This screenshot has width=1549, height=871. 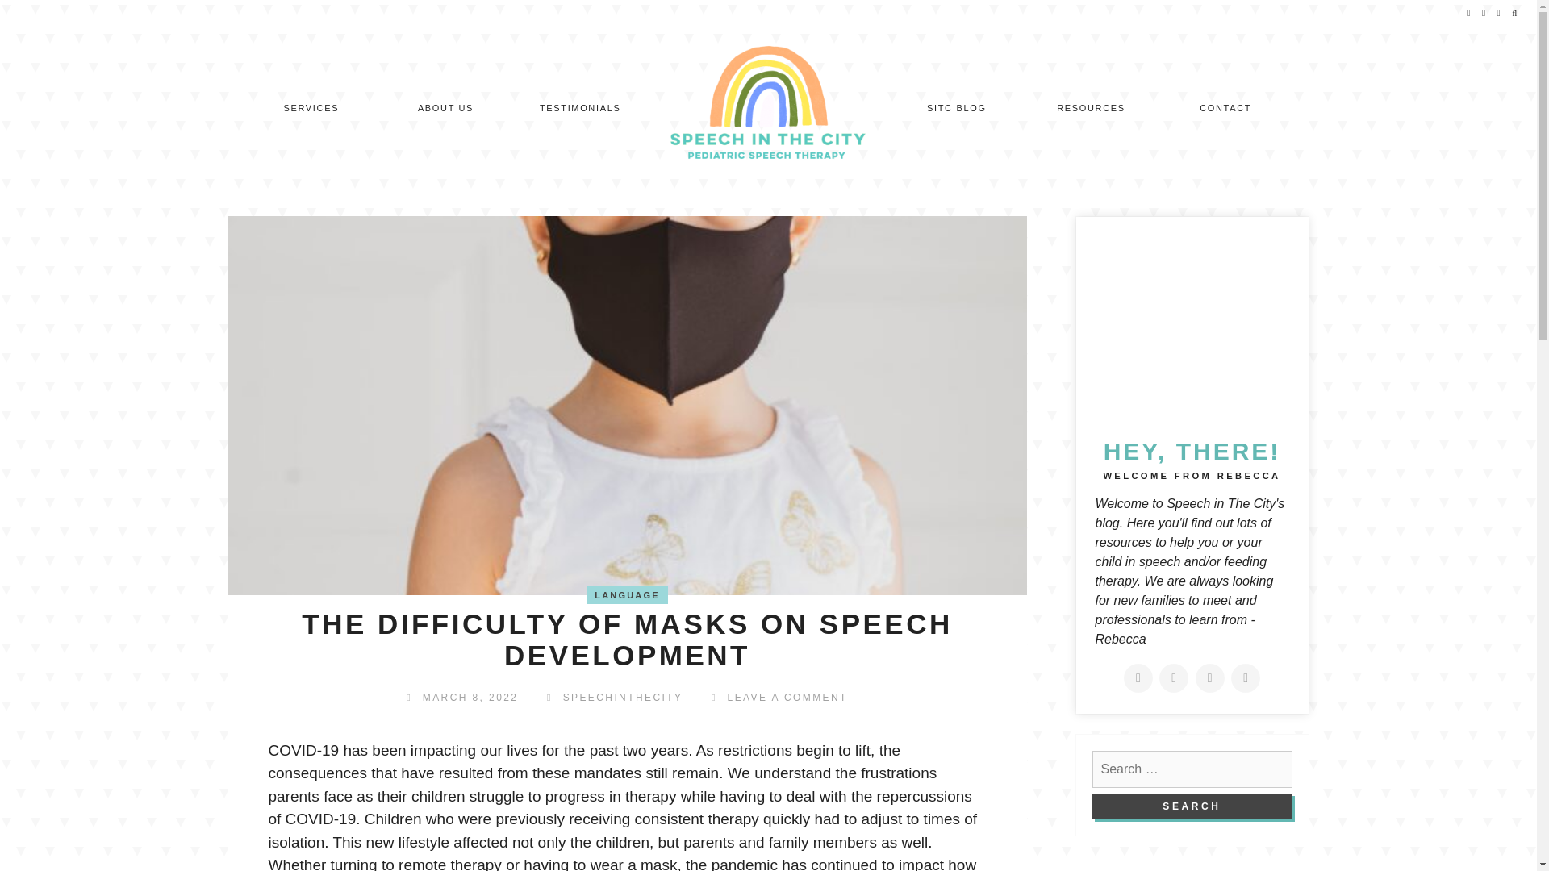 I want to click on SERVICES, so click(x=311, y=108).